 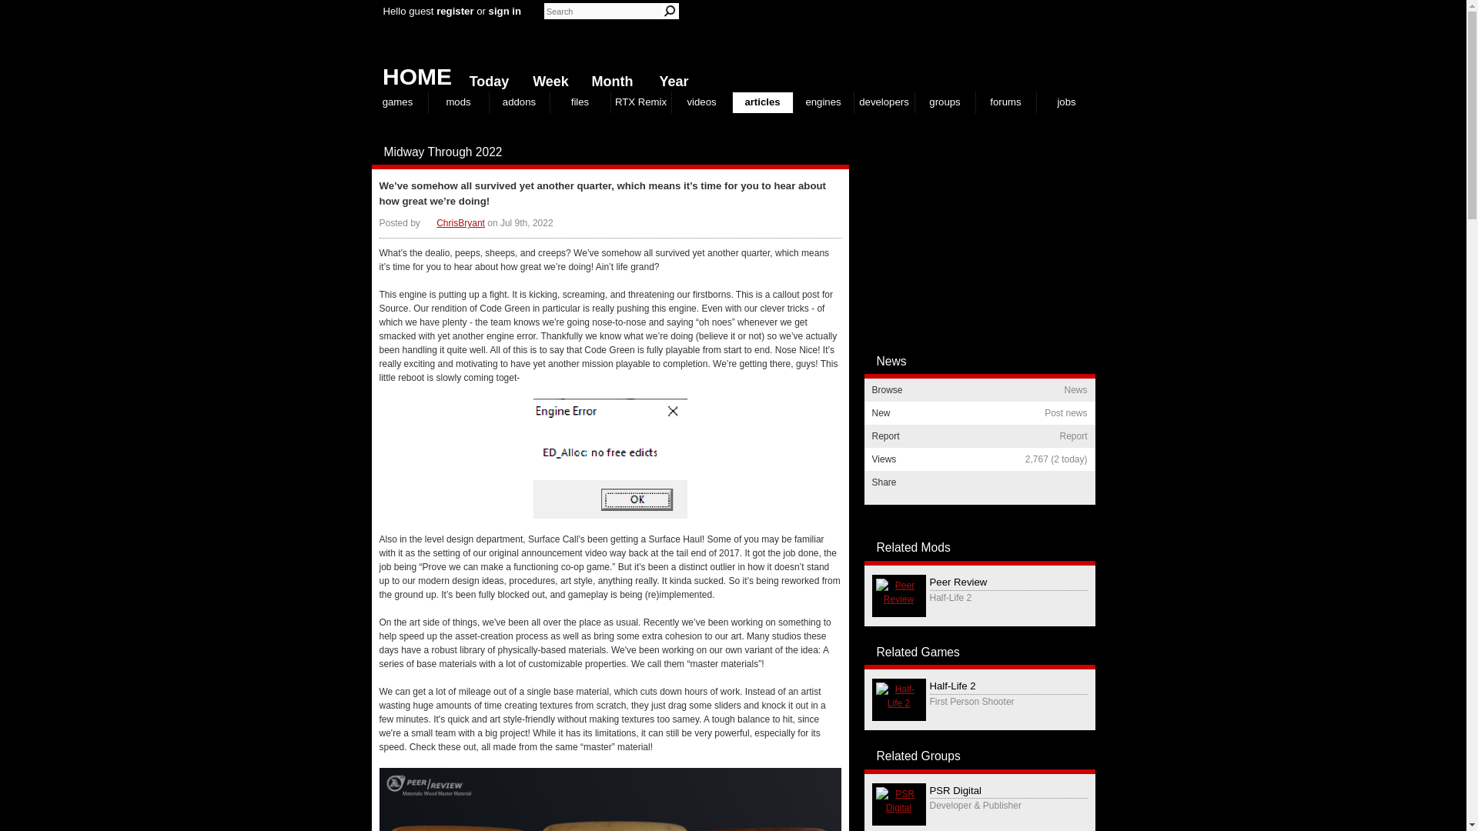 I want to click on mods, so click(x=457, y=102).